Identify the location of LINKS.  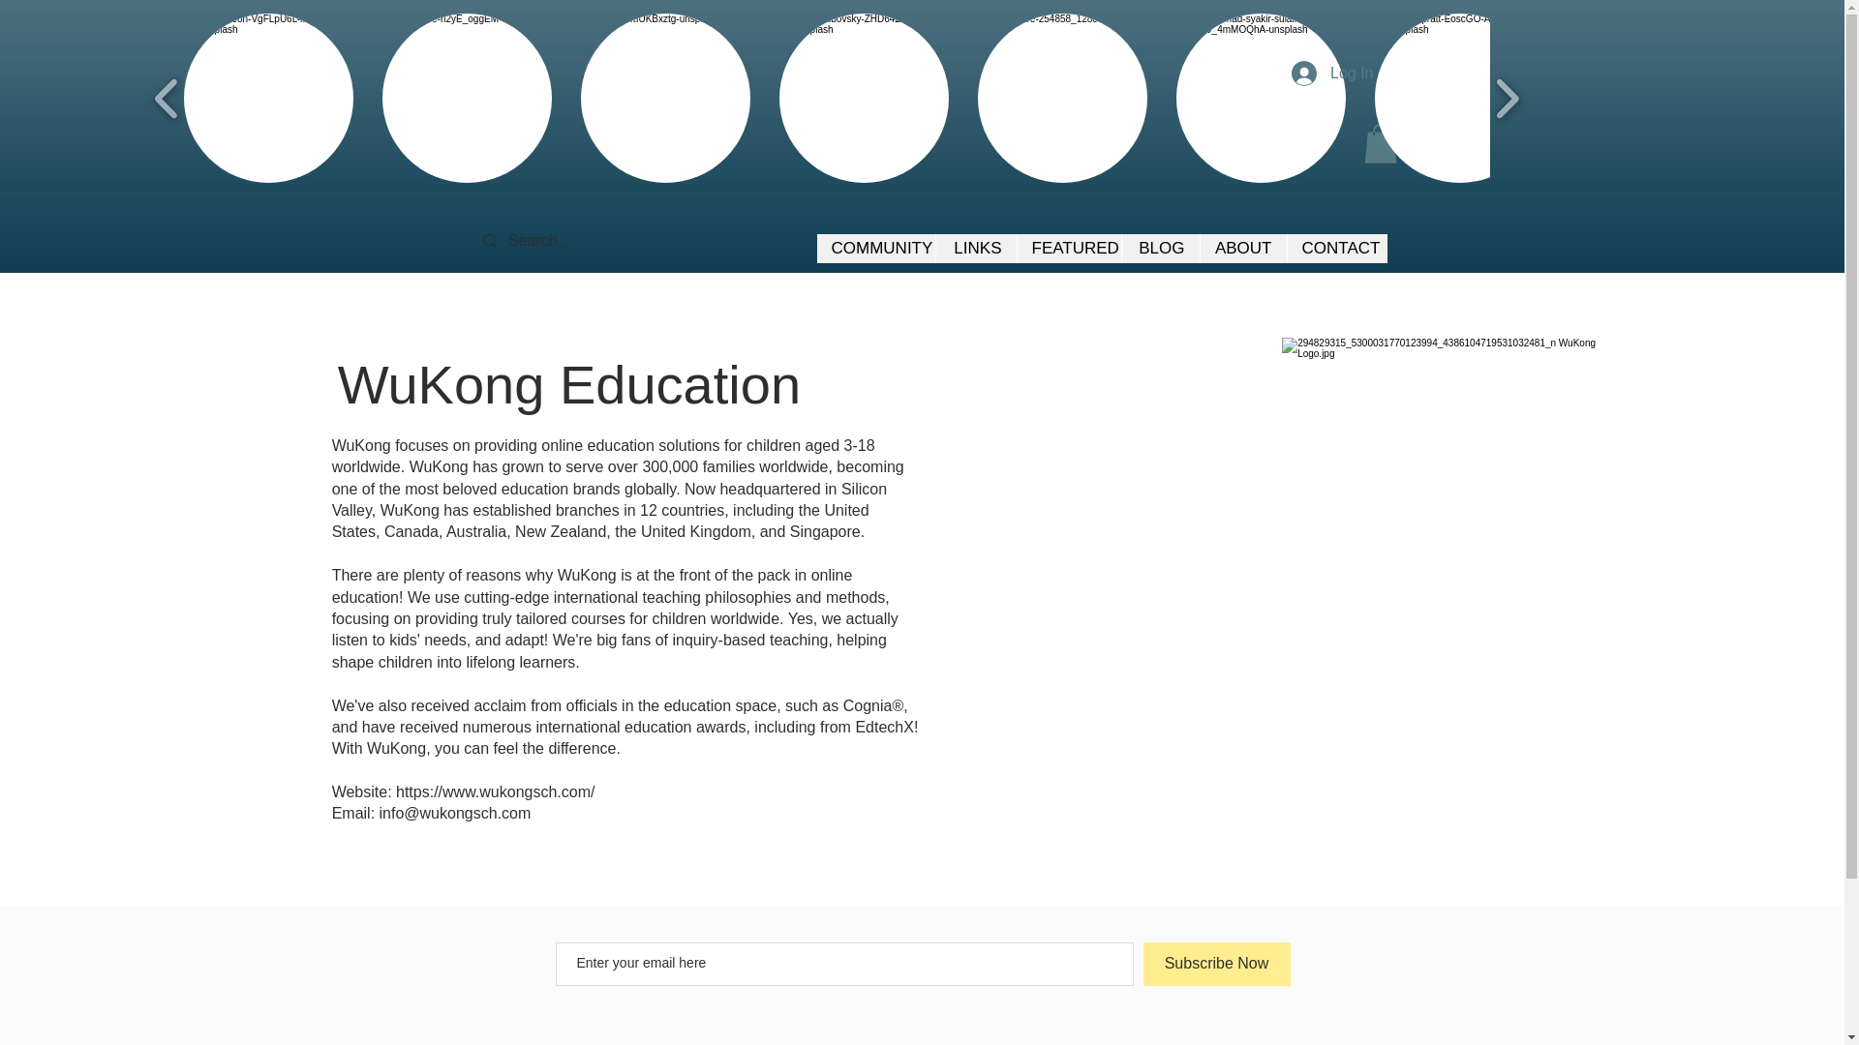
(976, 248).